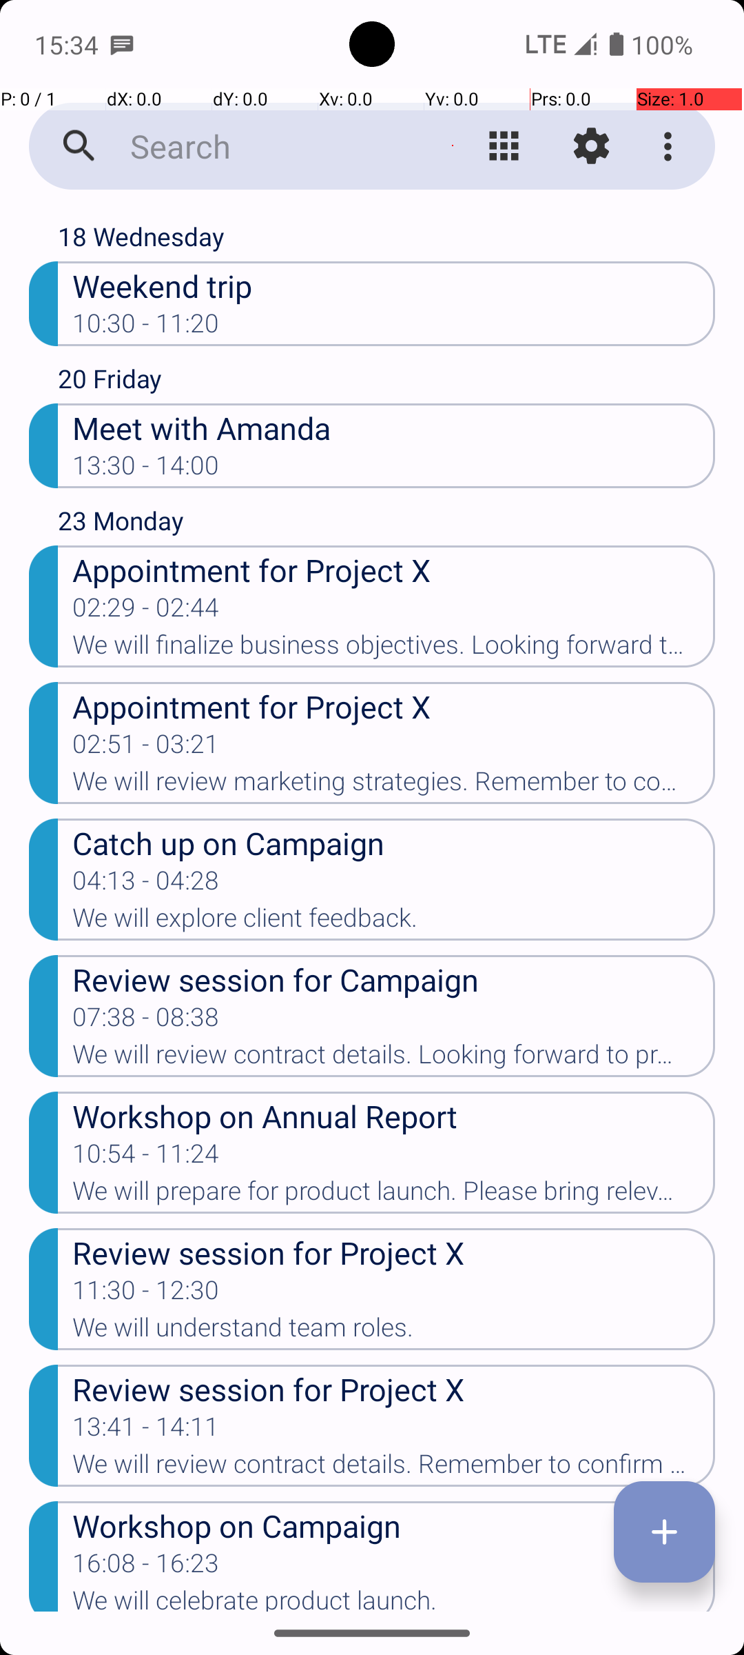  What do you see at coordinates (146, 1294) in the screenshot?
I see `11:30 - 12:30` at bounding box center [146, 1294].